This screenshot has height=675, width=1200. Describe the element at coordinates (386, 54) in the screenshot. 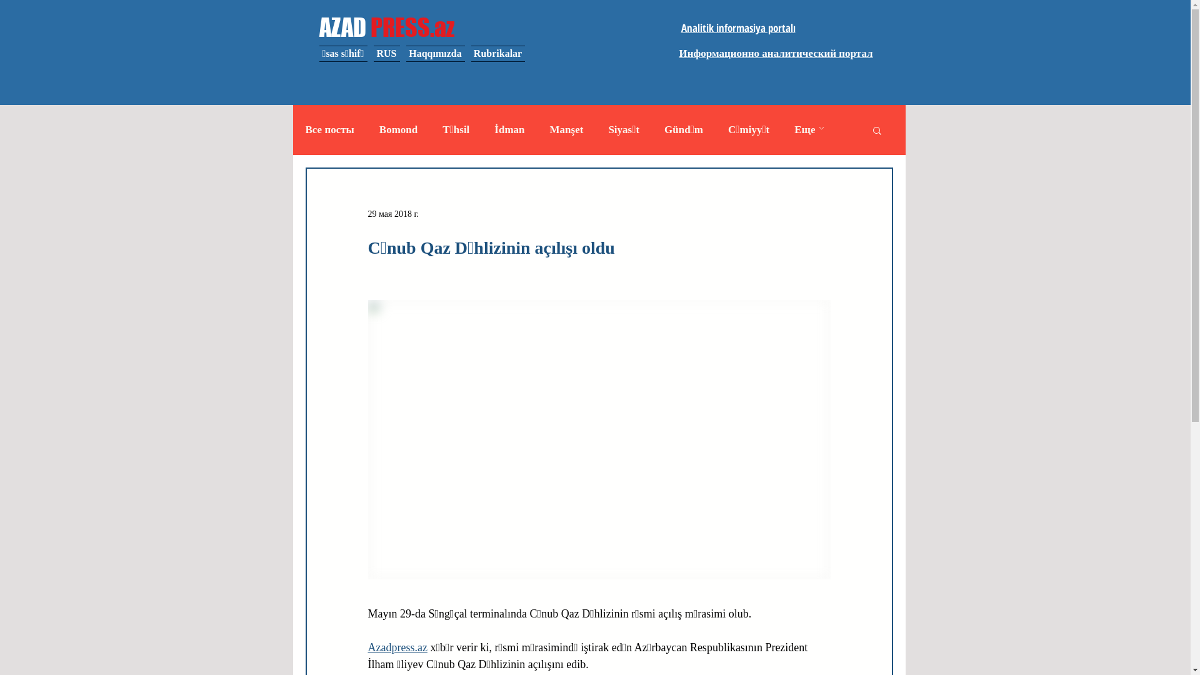

I see `RUS` at that location.